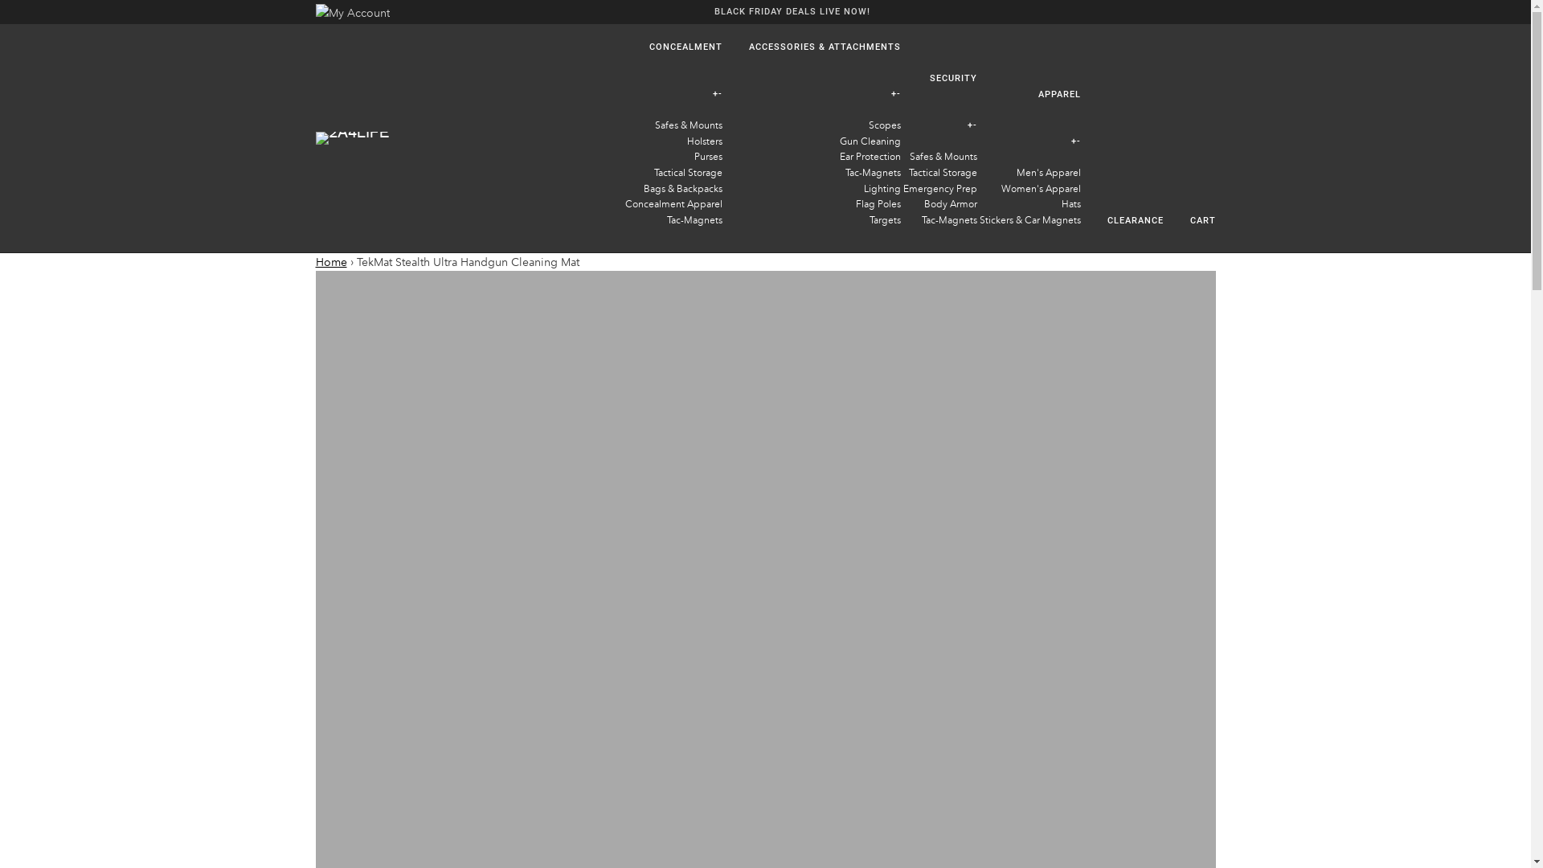 The width and height of the screenshot is (1543, 868). Describe the element at coordinates (870, 141) in the screenshot. I see `Gun Cleaning` at that location.